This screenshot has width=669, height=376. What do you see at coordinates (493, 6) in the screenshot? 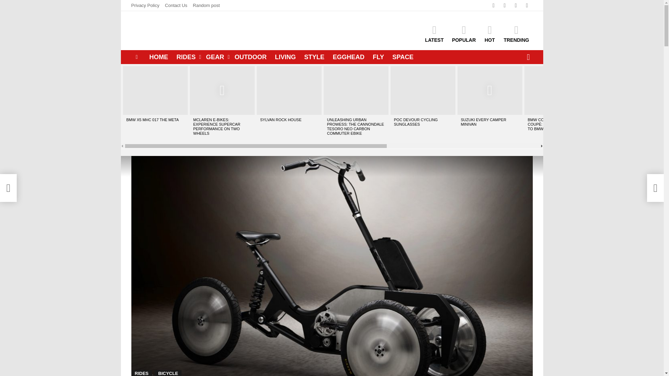
I see `facebook` at bounding box center [493, 6].